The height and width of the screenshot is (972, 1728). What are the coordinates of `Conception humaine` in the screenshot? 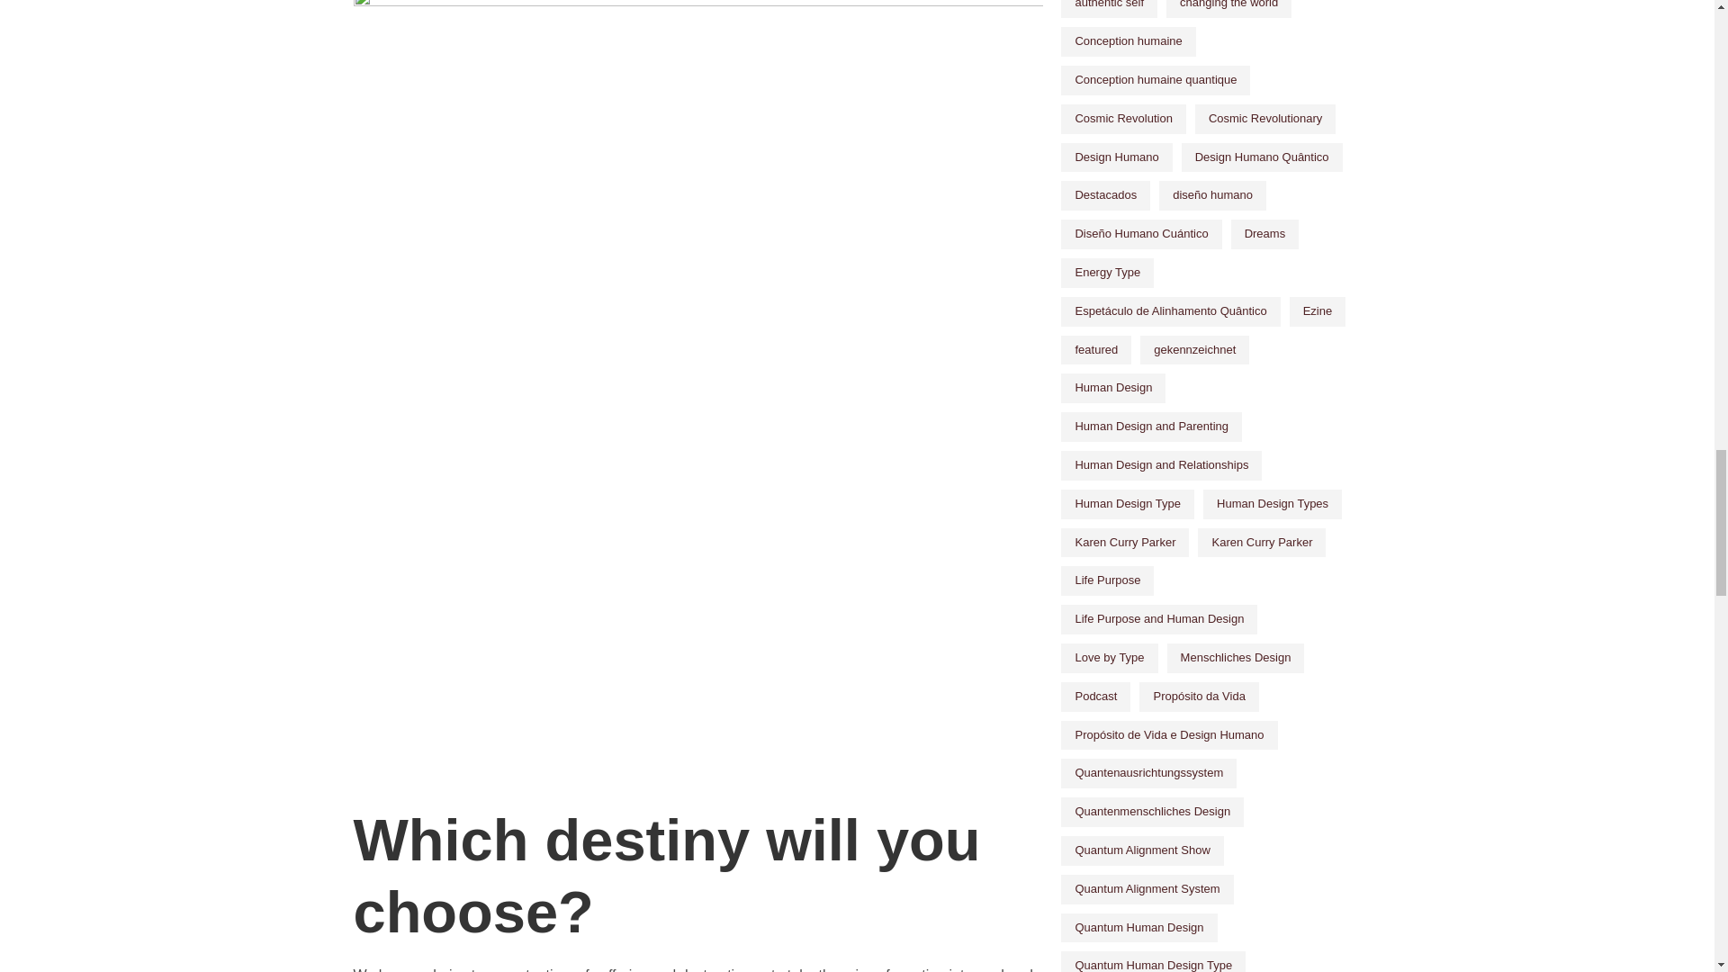 It's located at (1128, 41).